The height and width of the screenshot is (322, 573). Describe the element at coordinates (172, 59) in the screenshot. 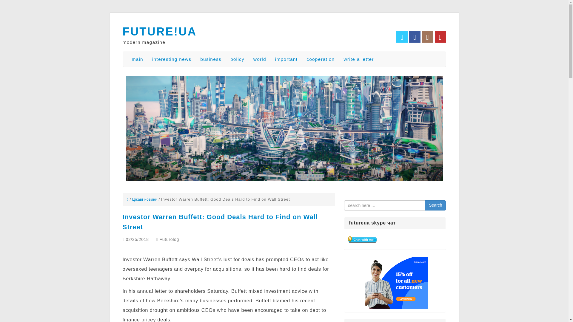

I see `interesting news` at that location.